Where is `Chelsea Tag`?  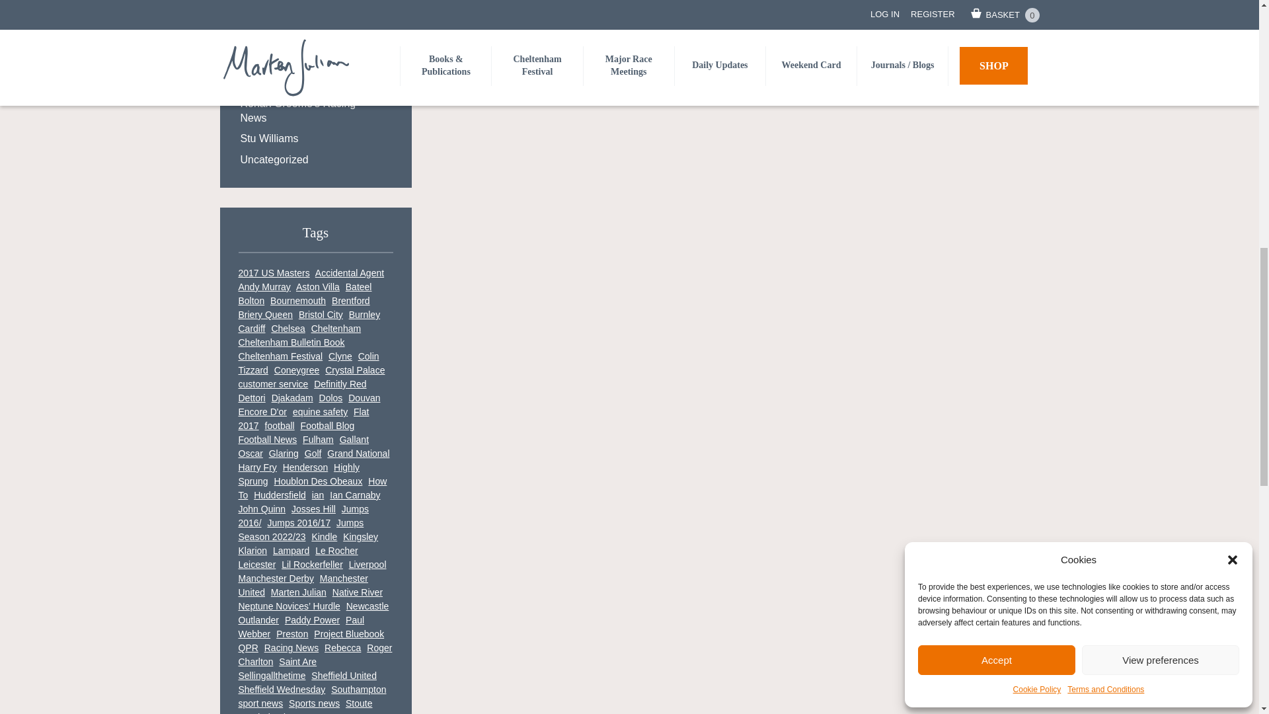 Chelsea Tag is located at coordinates (288, 329).